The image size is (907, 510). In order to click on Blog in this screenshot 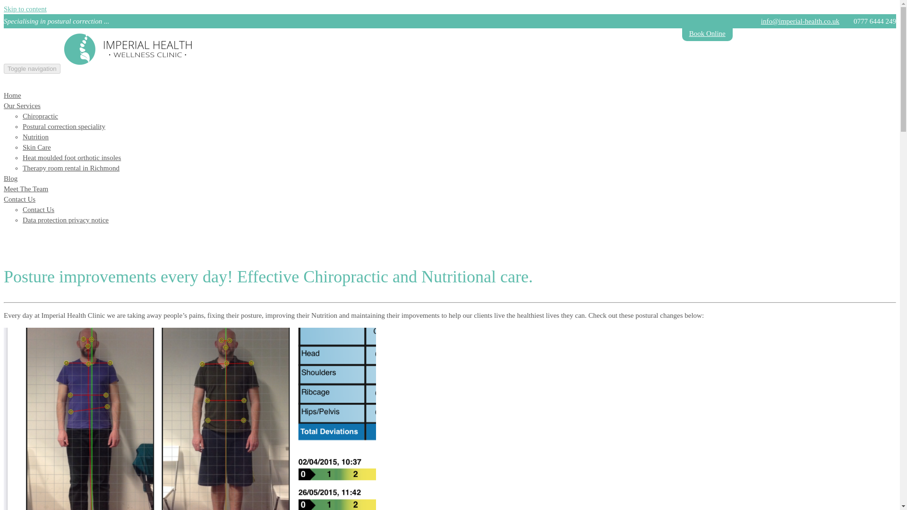, I will do `click(10, 178)`.